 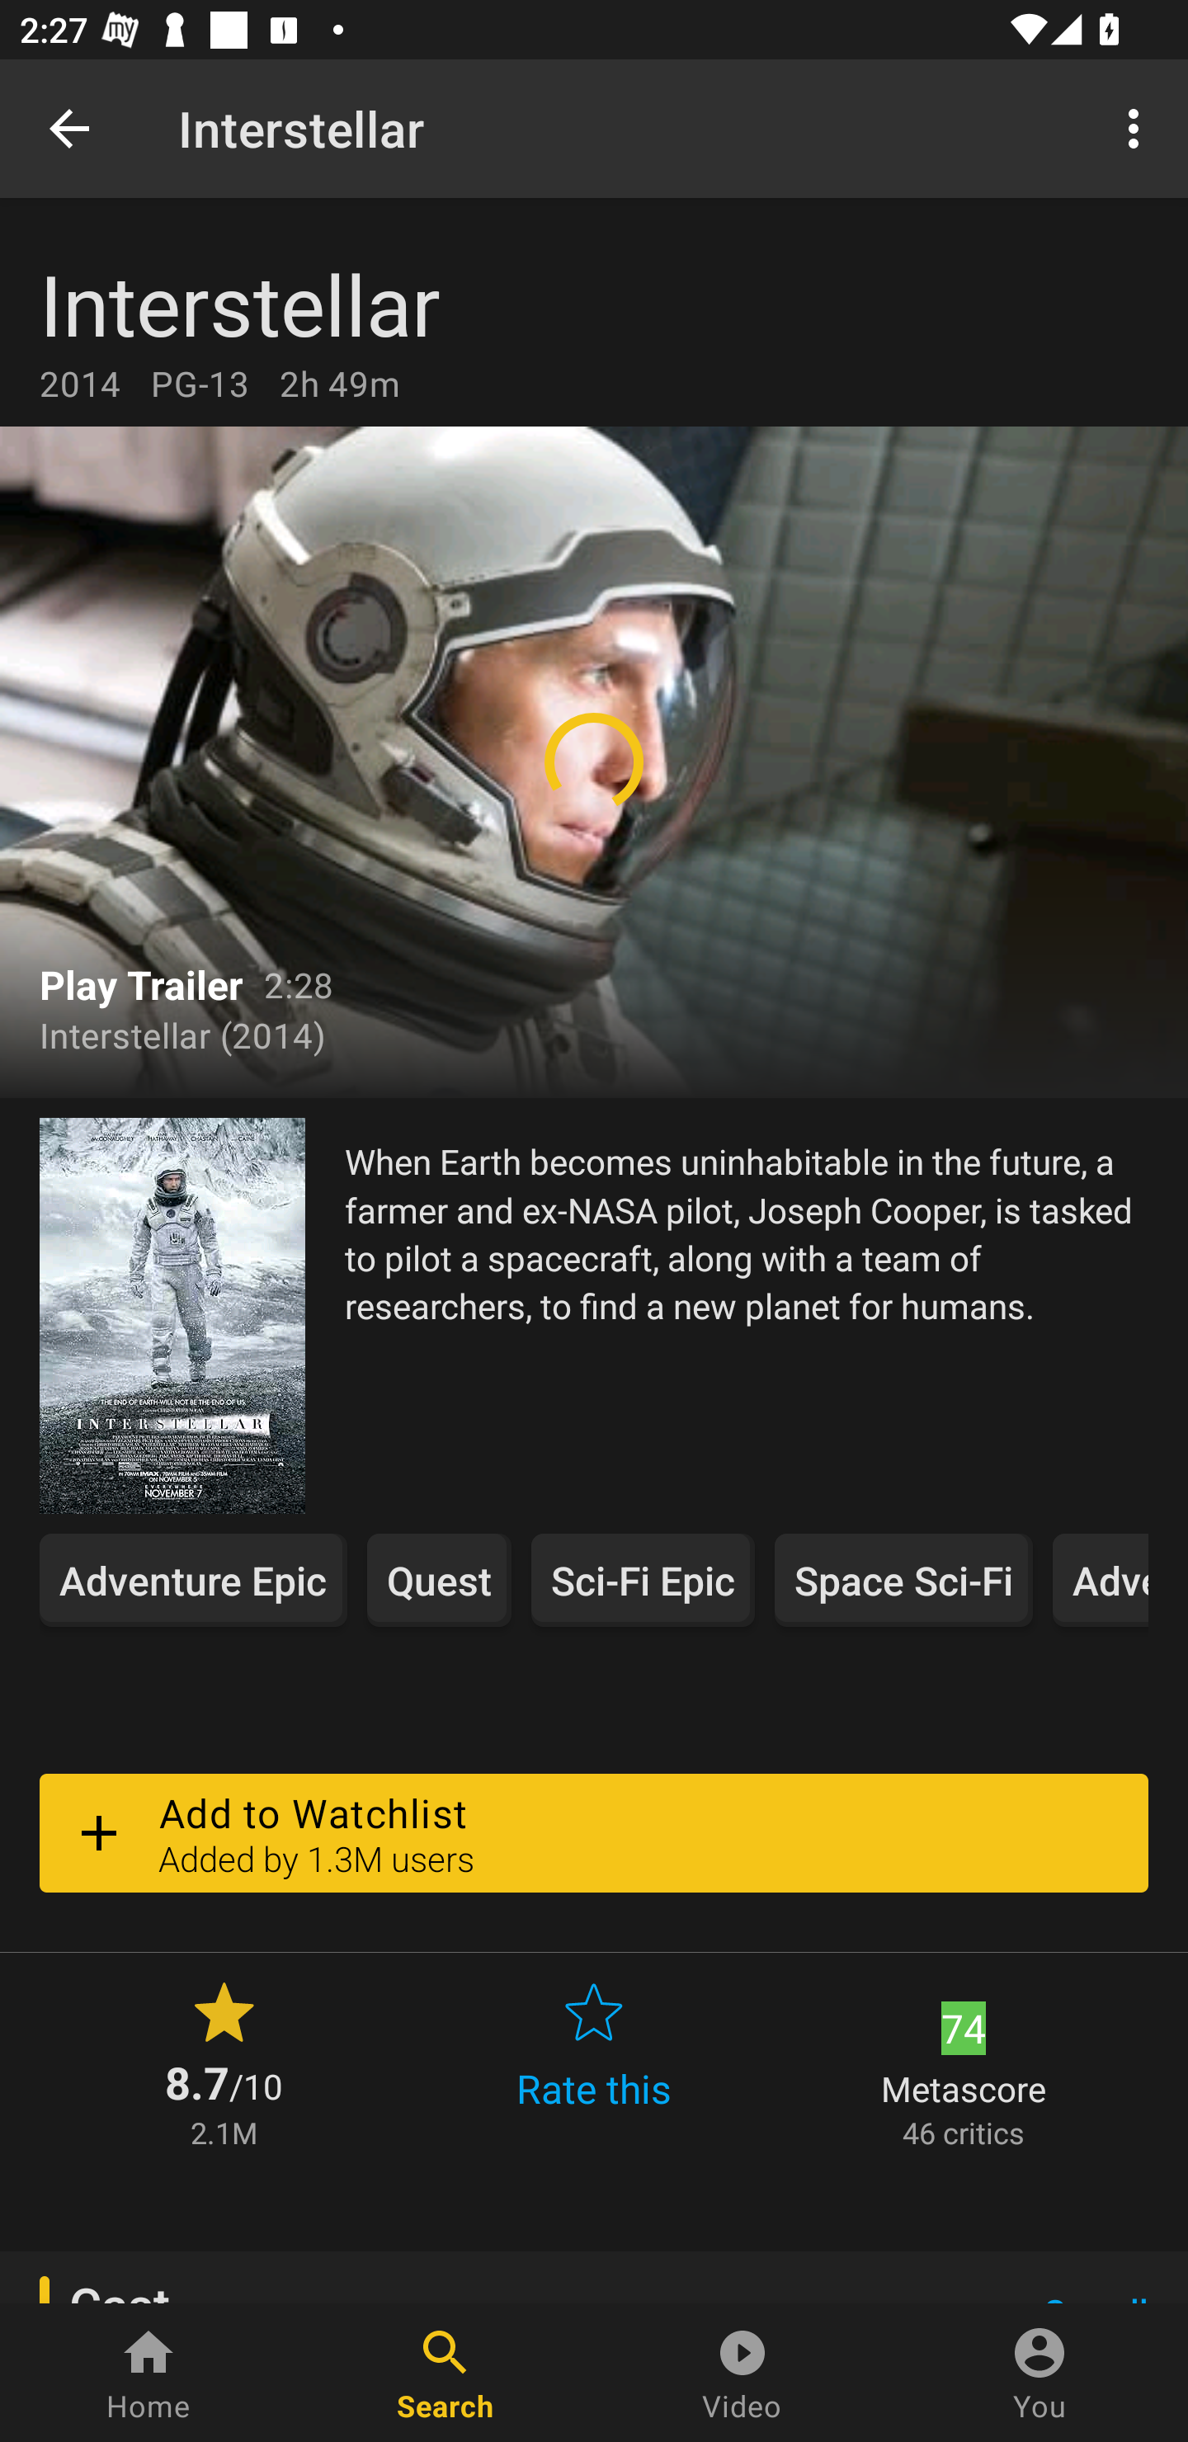 I want to click on Sci-Fi Epic, so click(x=642, y=1579).